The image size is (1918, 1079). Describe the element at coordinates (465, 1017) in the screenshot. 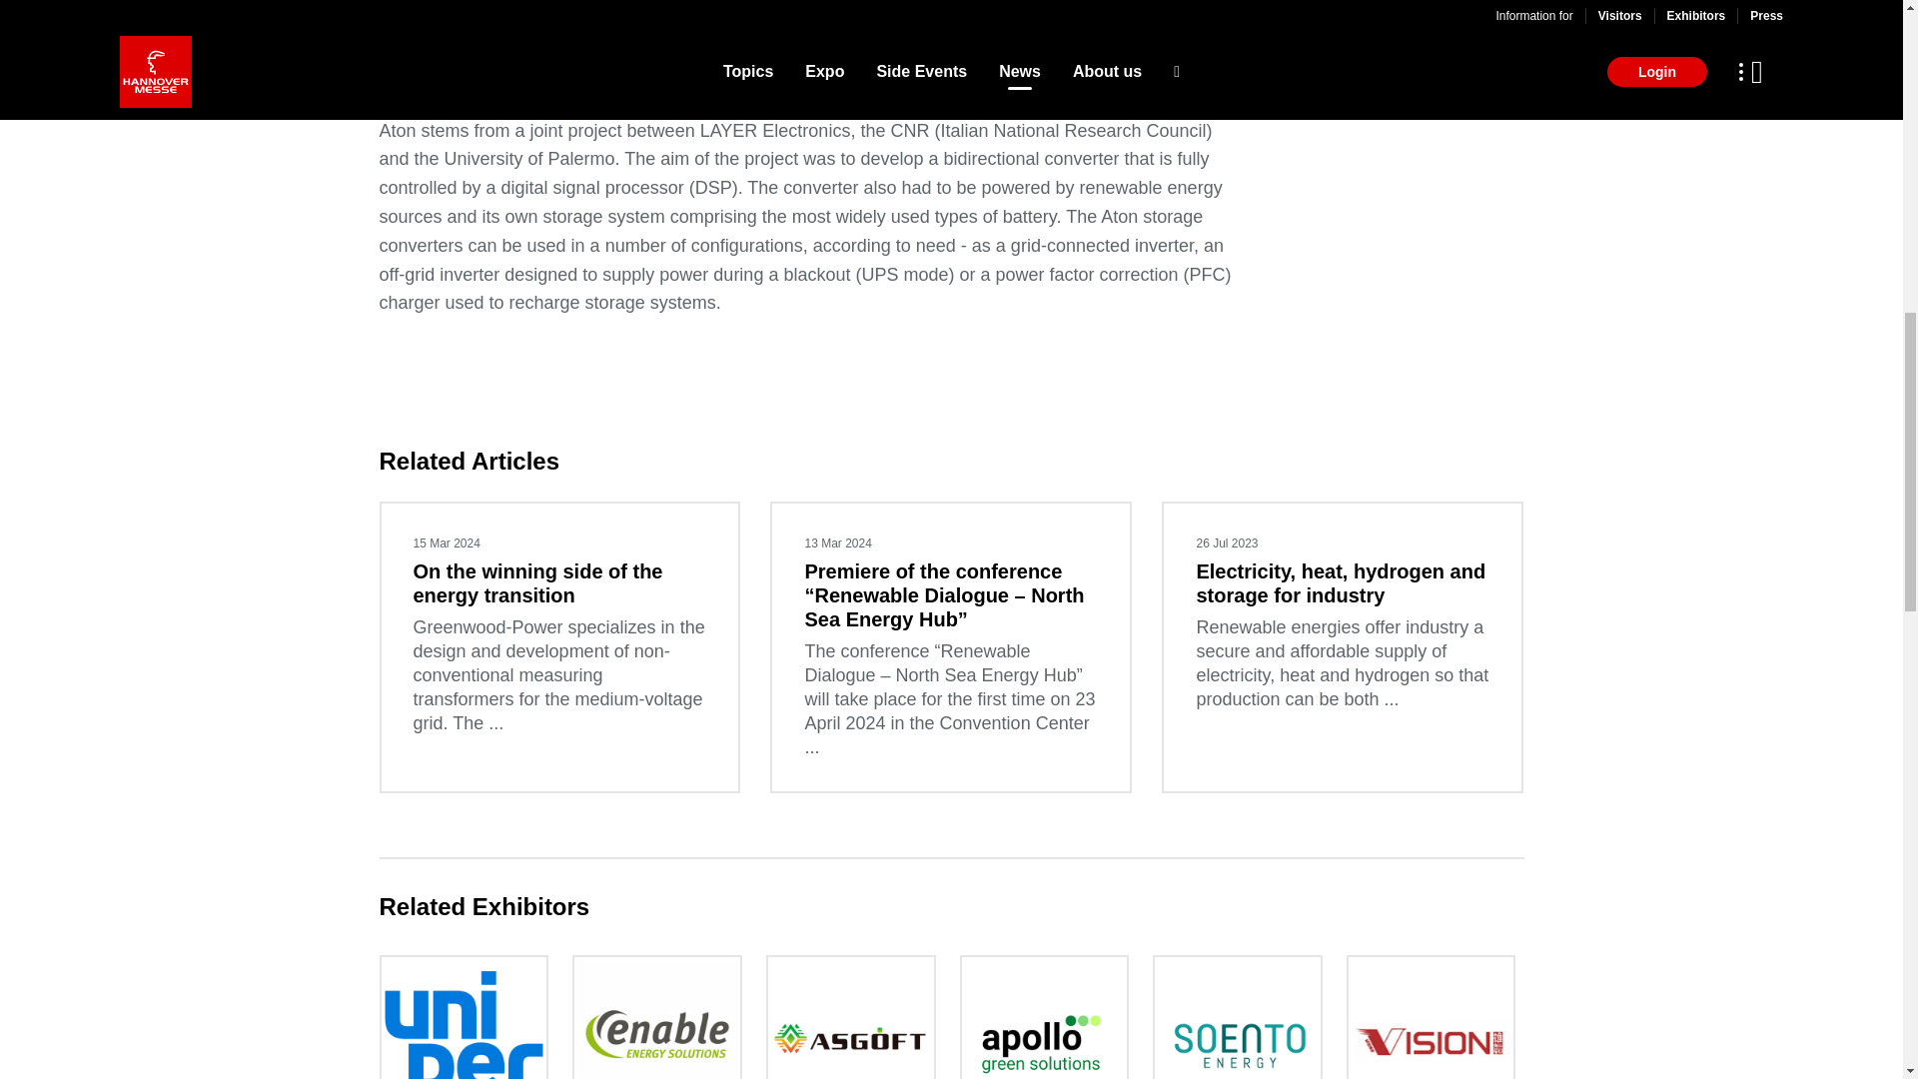

I see `Uniper Energy Sales` at that location.